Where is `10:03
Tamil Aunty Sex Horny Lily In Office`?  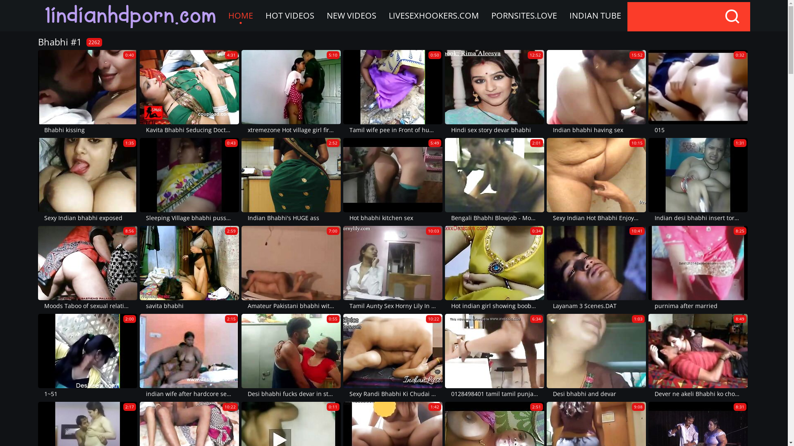
10:03
Tamil Aunty Sex Horny Lily In Office is located at coordinates (393, 268).